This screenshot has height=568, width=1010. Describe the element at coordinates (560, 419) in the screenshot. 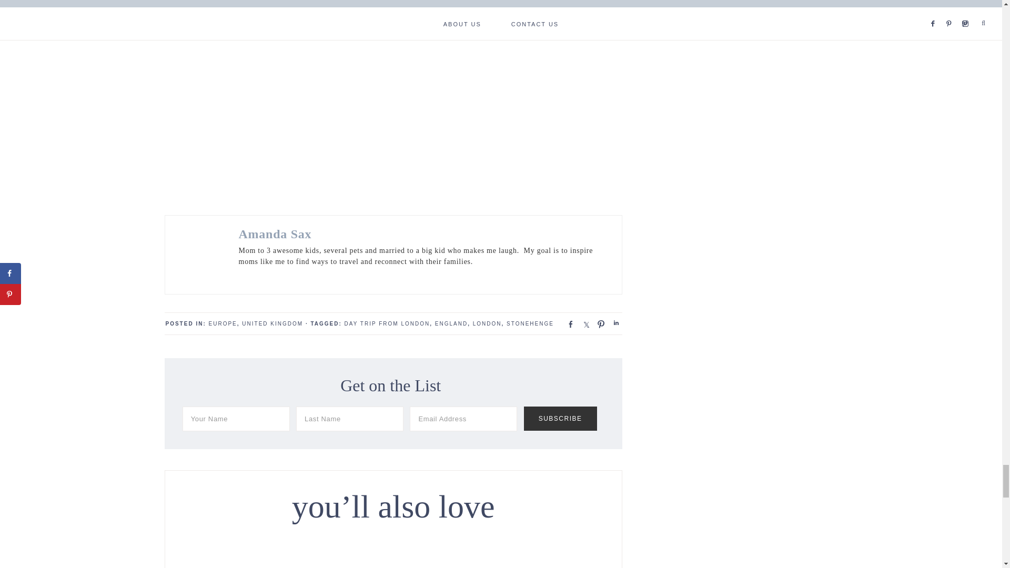

I see `Subscribe` at that location.